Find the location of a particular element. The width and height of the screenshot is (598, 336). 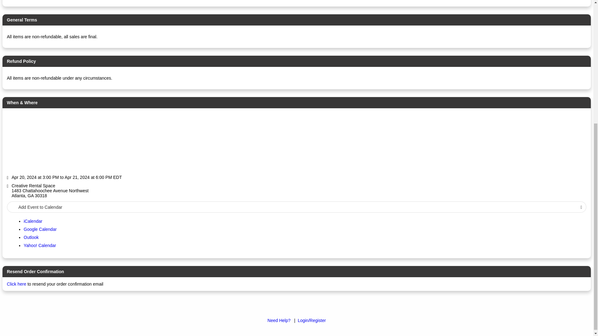

Need Help? is located at coordinates (279, 320).